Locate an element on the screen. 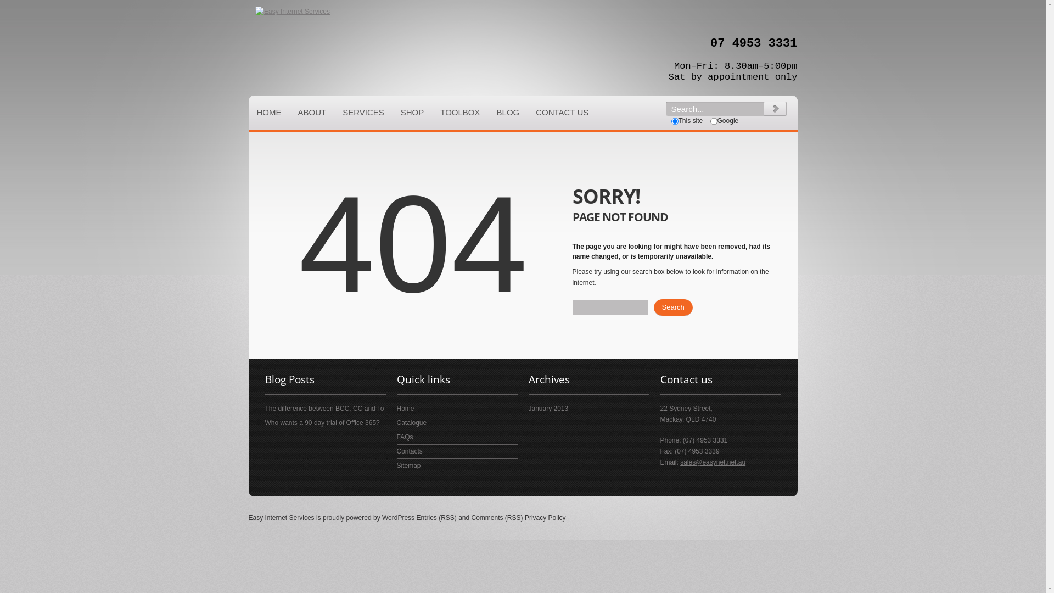 The width and height of the screenshot is (1054, 593). ISP, IT services, computer sales and repairs Mackay is located at coordinates (292, 12).